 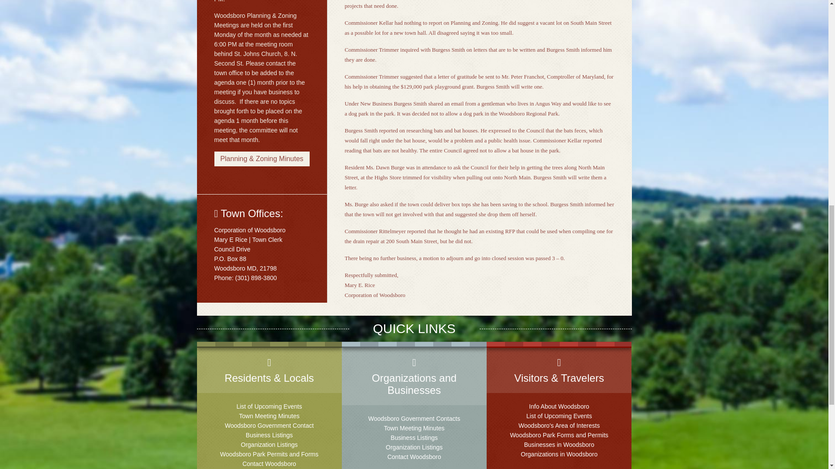 I want to click on Info About Woodsboro, so click(x=559, y=406).